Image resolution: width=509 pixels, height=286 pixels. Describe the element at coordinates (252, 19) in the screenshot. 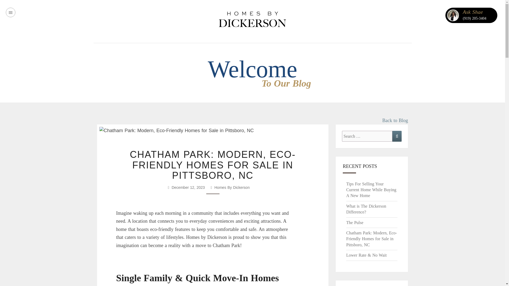

I see `Homes By Dickerson` at that location.